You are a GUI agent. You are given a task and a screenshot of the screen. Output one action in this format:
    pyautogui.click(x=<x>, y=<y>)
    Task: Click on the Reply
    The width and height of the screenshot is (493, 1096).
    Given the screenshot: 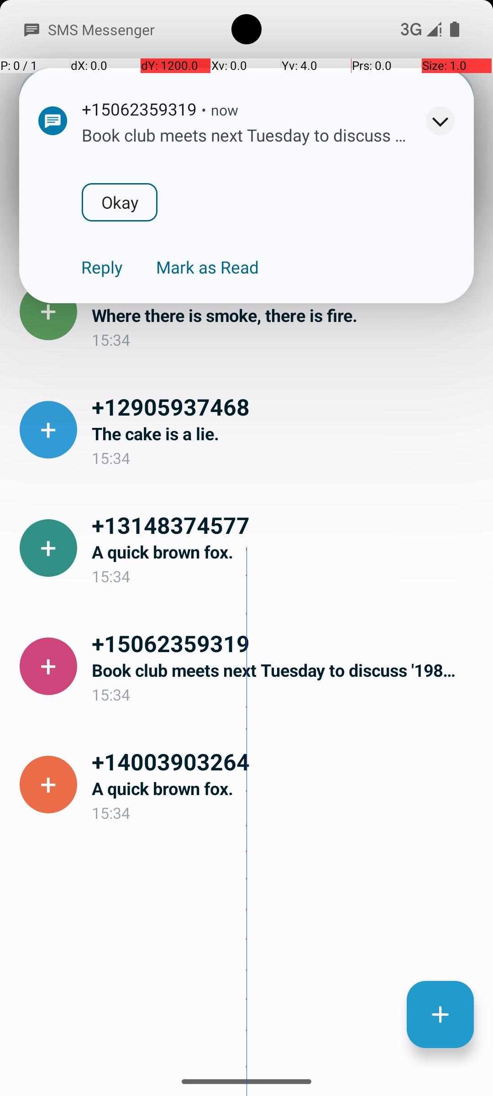 What is the action you would take?
    pyautogui.click(x=102, y=267)
    